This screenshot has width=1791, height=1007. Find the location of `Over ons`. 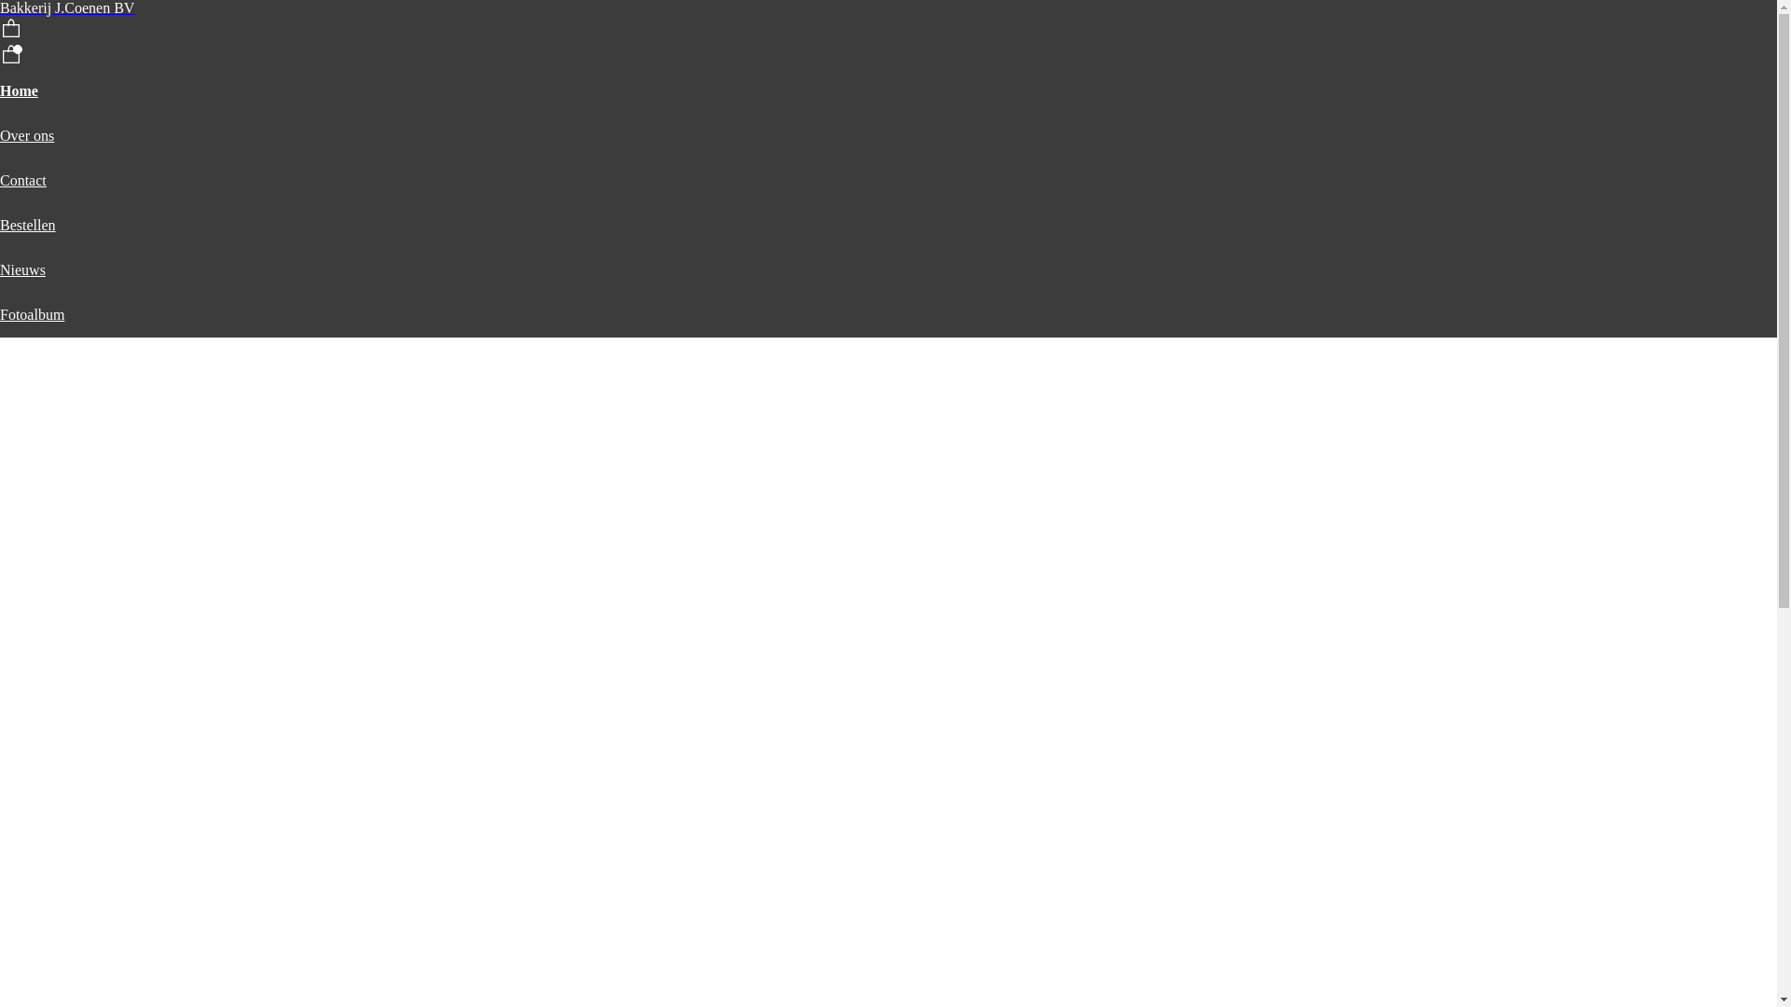

Over ons is located at coordinates (27, 136).